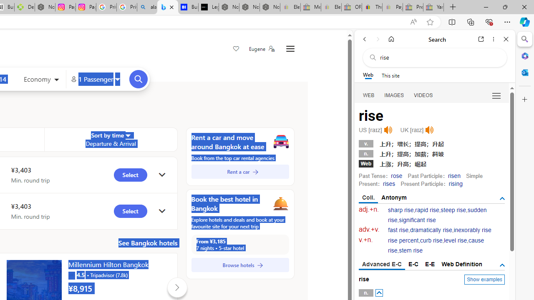  I want to click on E-C, so click(413, 264).